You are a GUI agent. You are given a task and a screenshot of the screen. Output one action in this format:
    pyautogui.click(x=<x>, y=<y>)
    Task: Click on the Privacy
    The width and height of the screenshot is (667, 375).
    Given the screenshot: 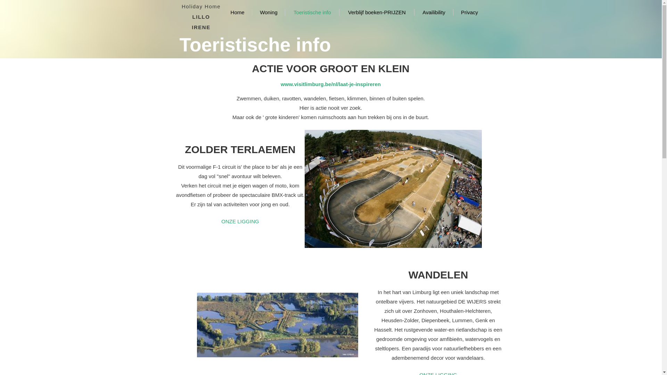 What is the action you would take?
    pyautogui.click(x=470, y=12)
    